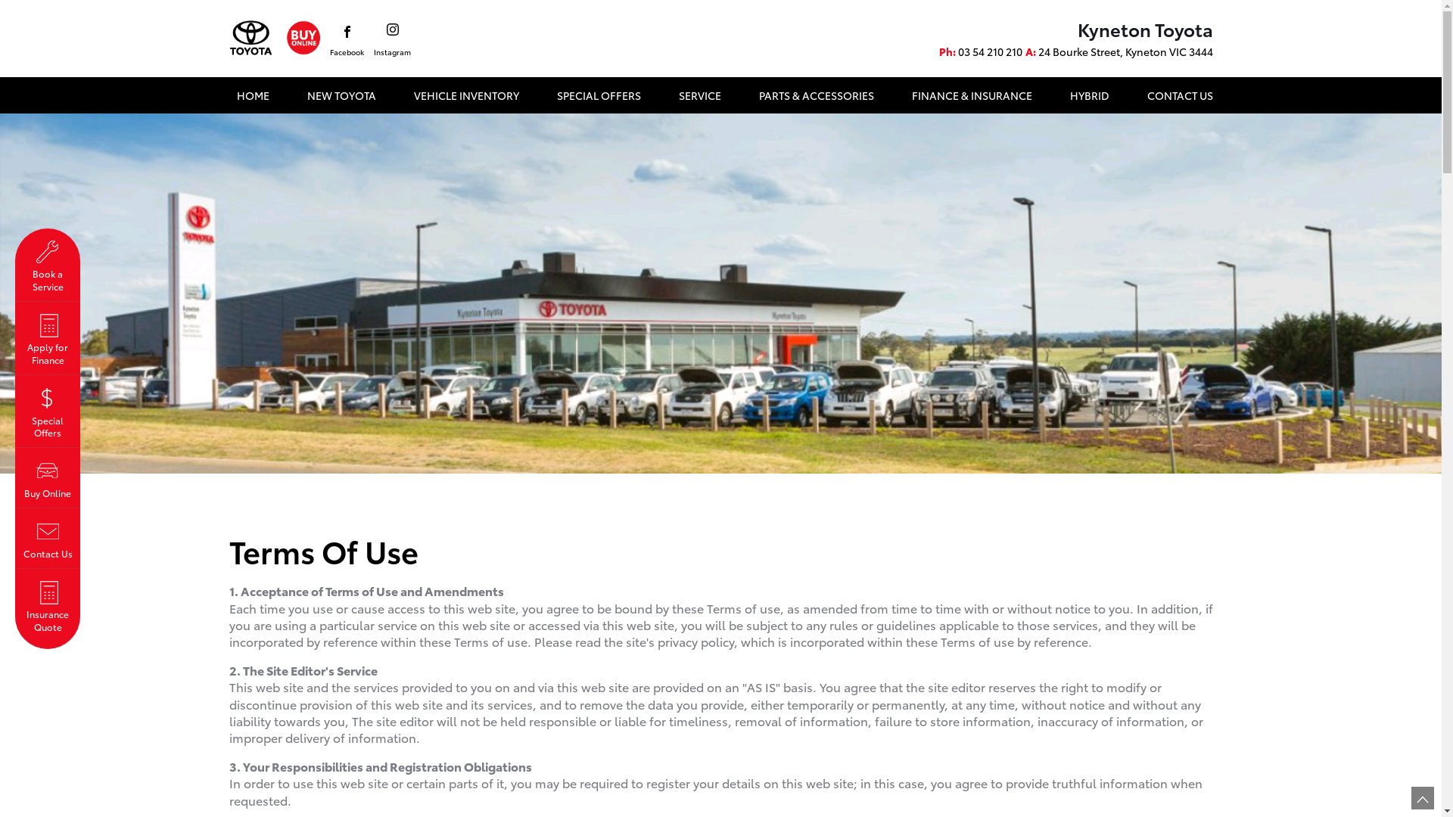 The image size is (1453, 817). Describe the element at coordinates (599, 95) in the screenshot. I see `SPECIAL OFFERS` at that location.